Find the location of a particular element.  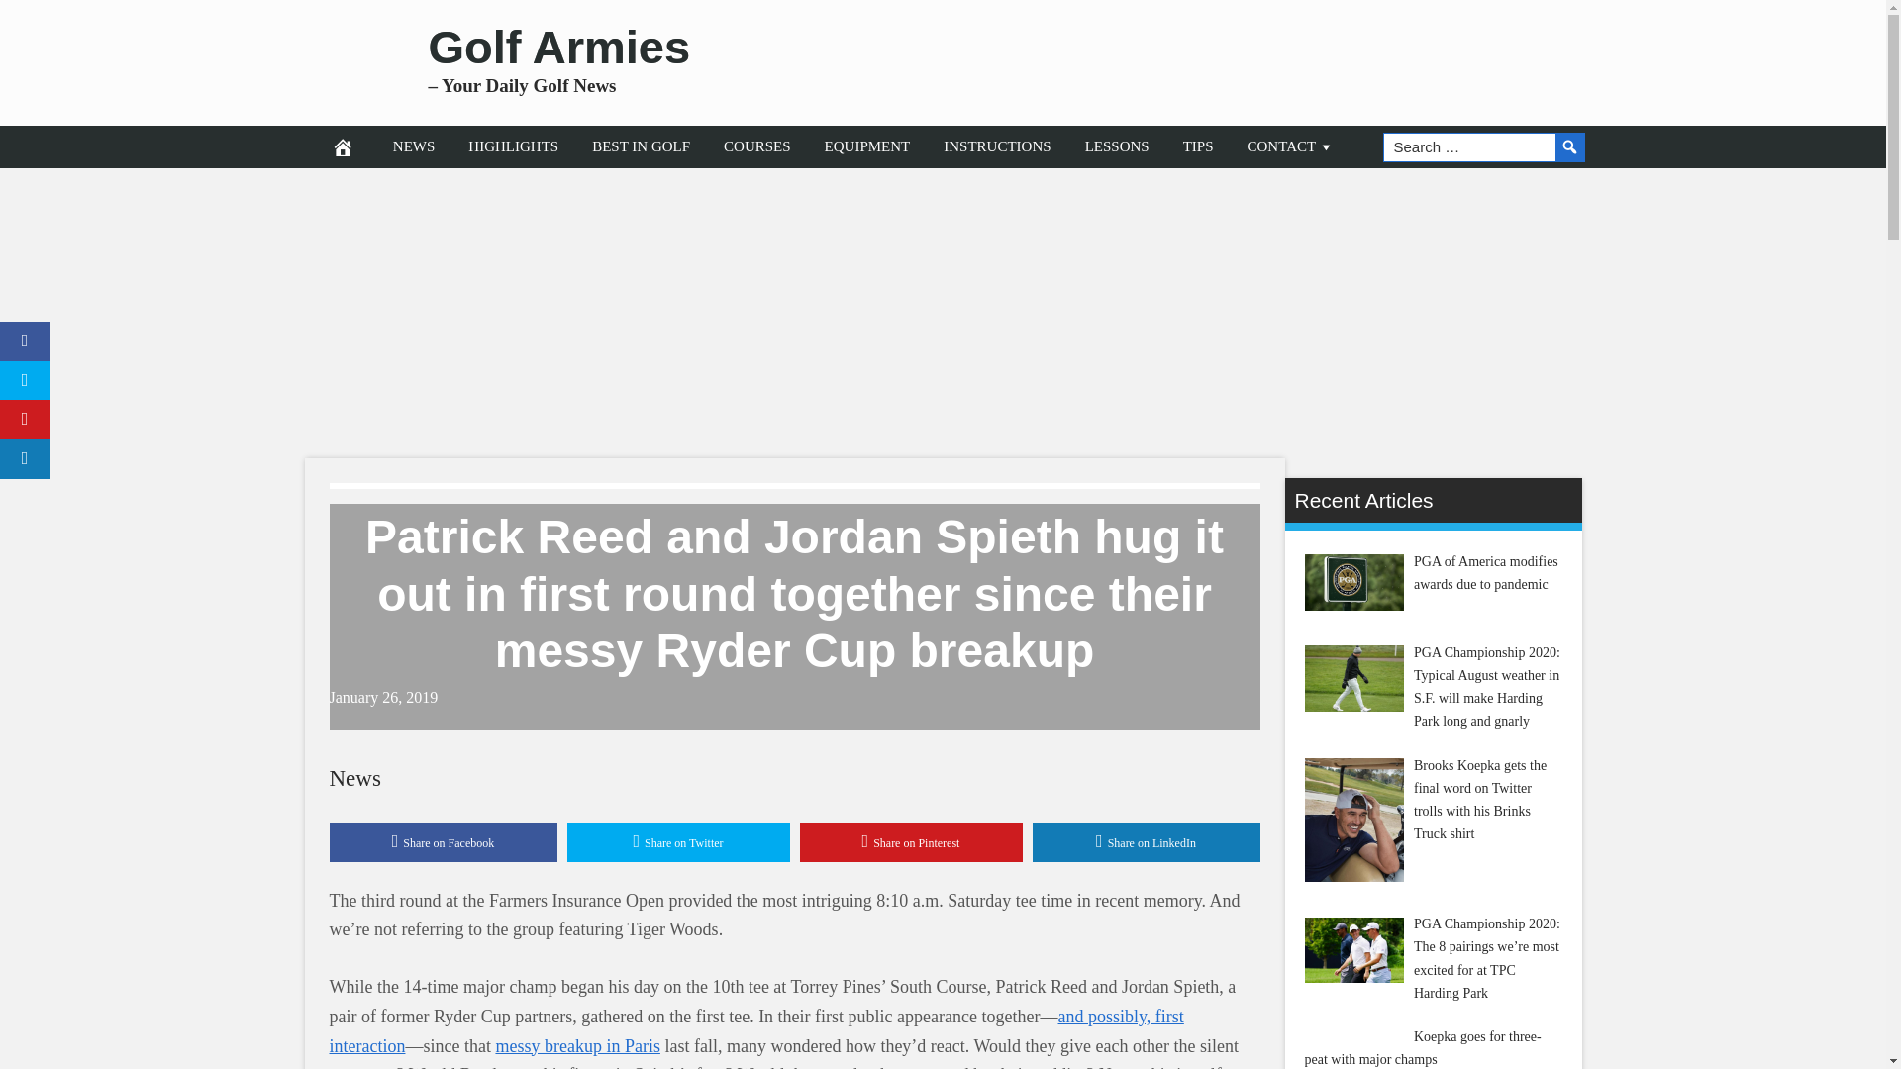

TIPS is located at coordinates (1198, 146).